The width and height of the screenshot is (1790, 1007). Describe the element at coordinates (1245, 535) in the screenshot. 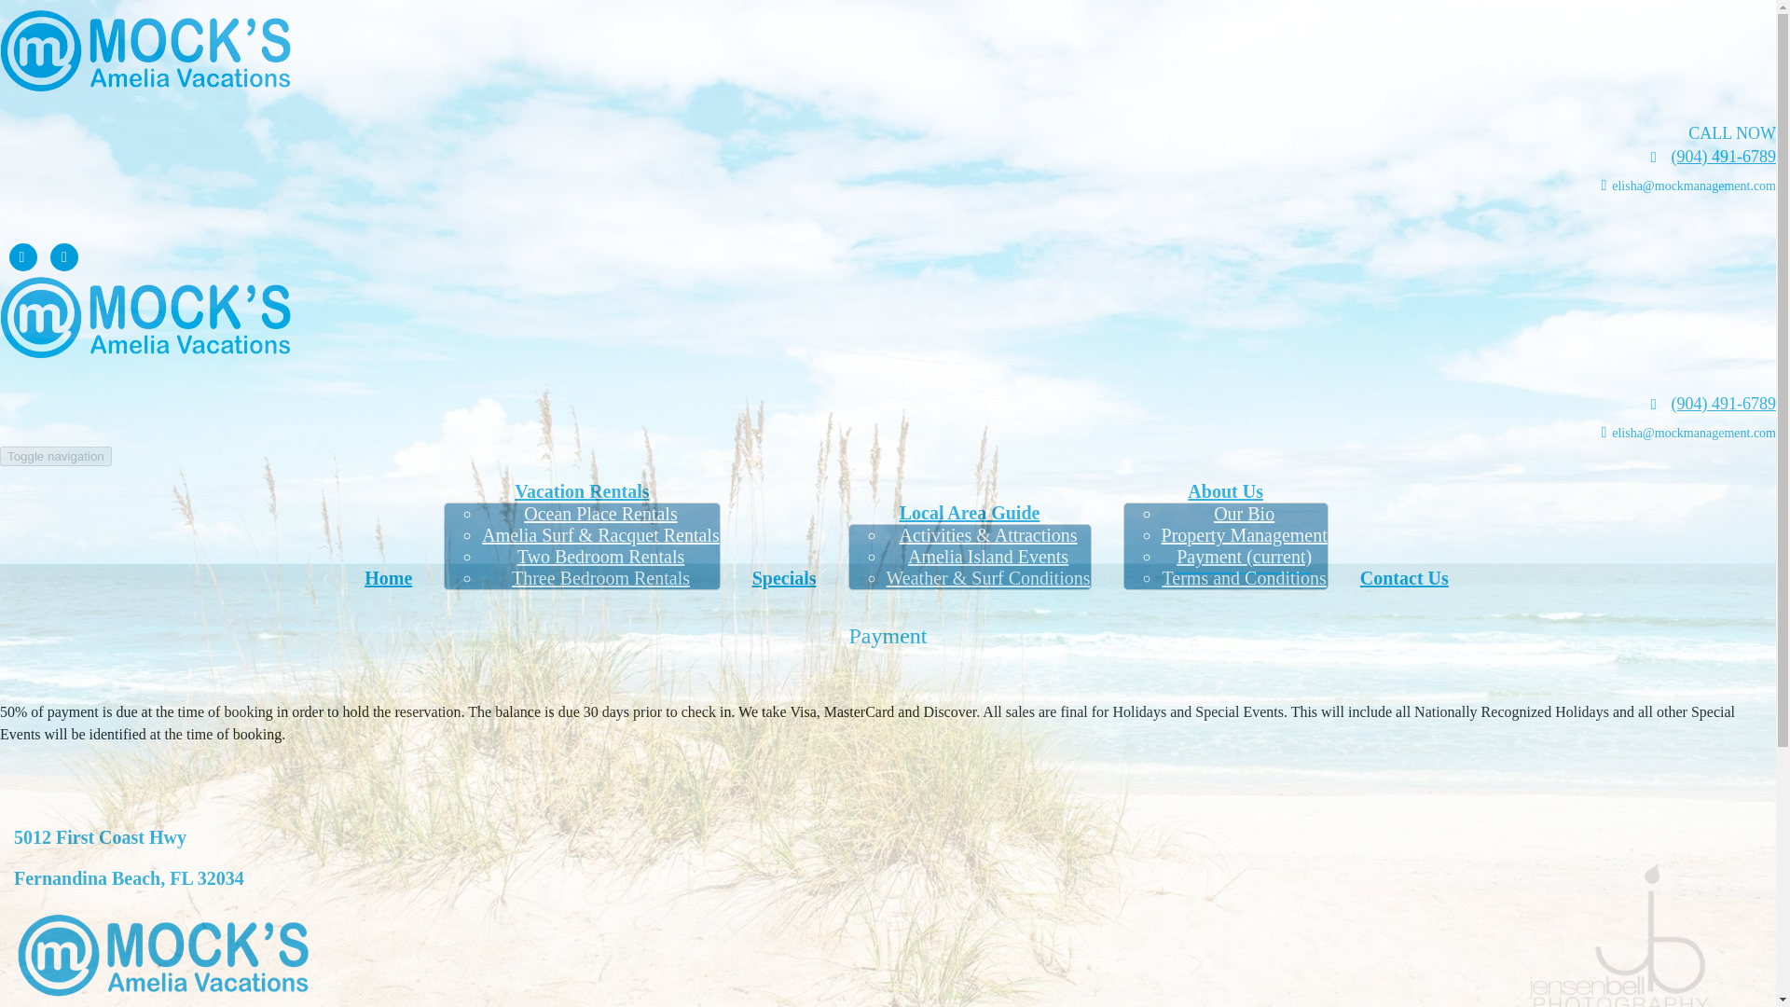

I see `Property Management` at that location.